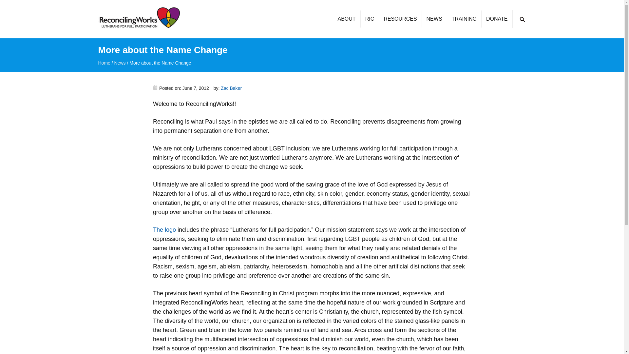  What do you see at coordinates (231, 88) in the screenshot?
I see `Posts by Zac Baker` at bounding box center [231, 88].